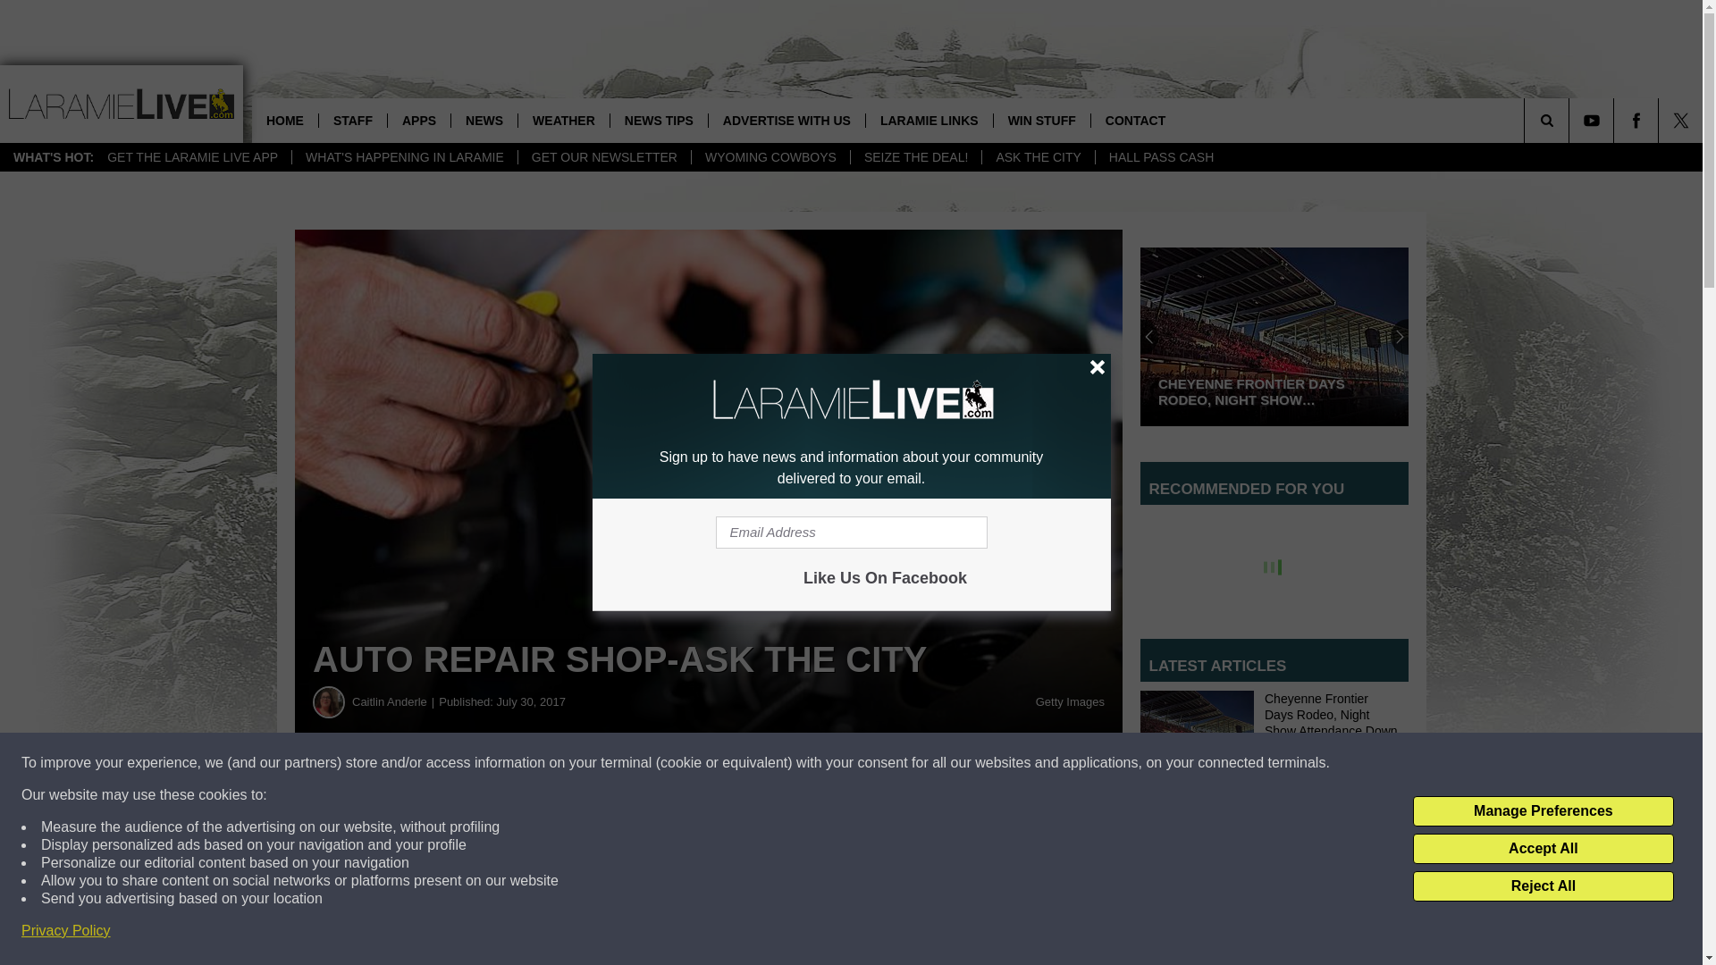 The width and height of the screenshot is (1716, 965). I want to click on NEWS, so click(484, 120).